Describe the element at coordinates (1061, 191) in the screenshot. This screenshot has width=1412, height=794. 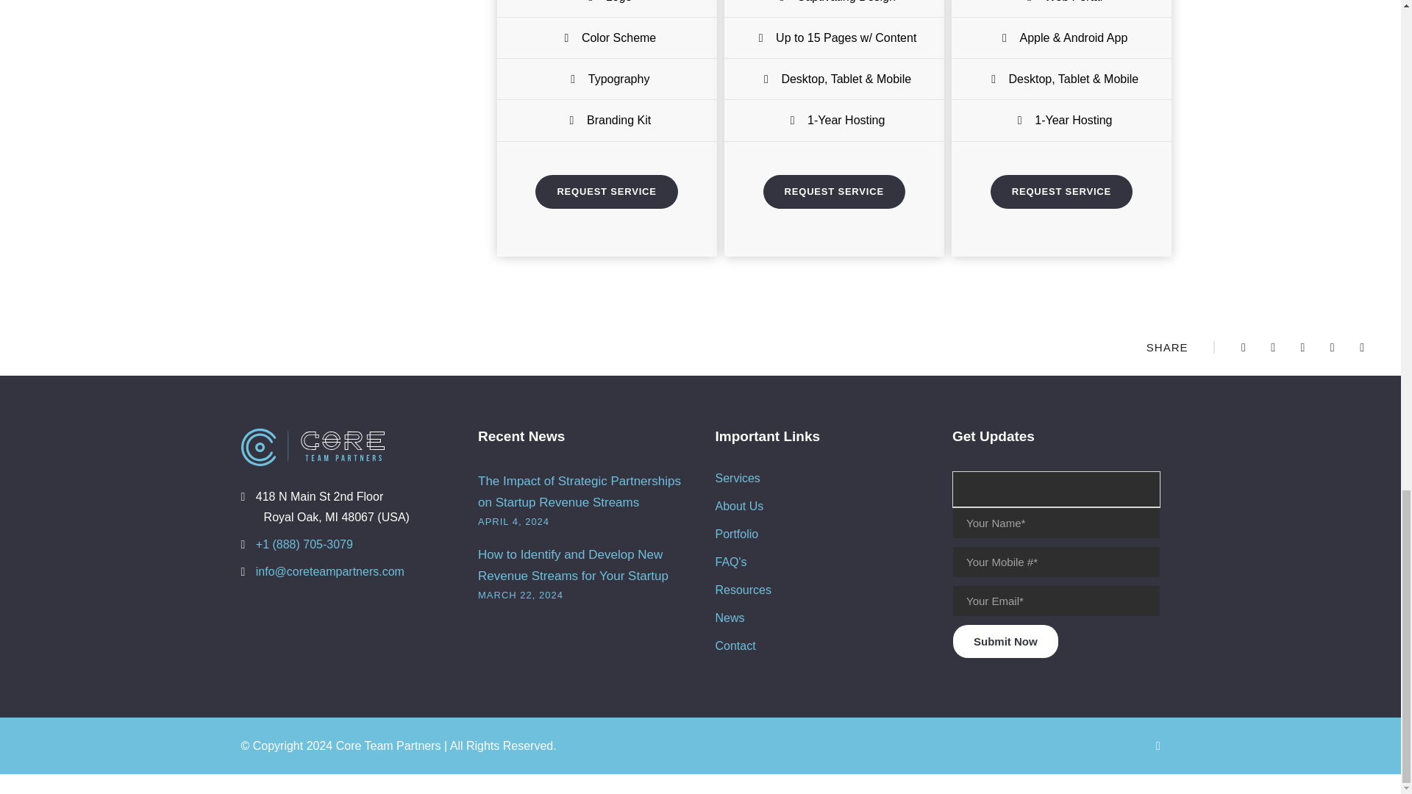
I see `REQUEST SERVICE` at that location.